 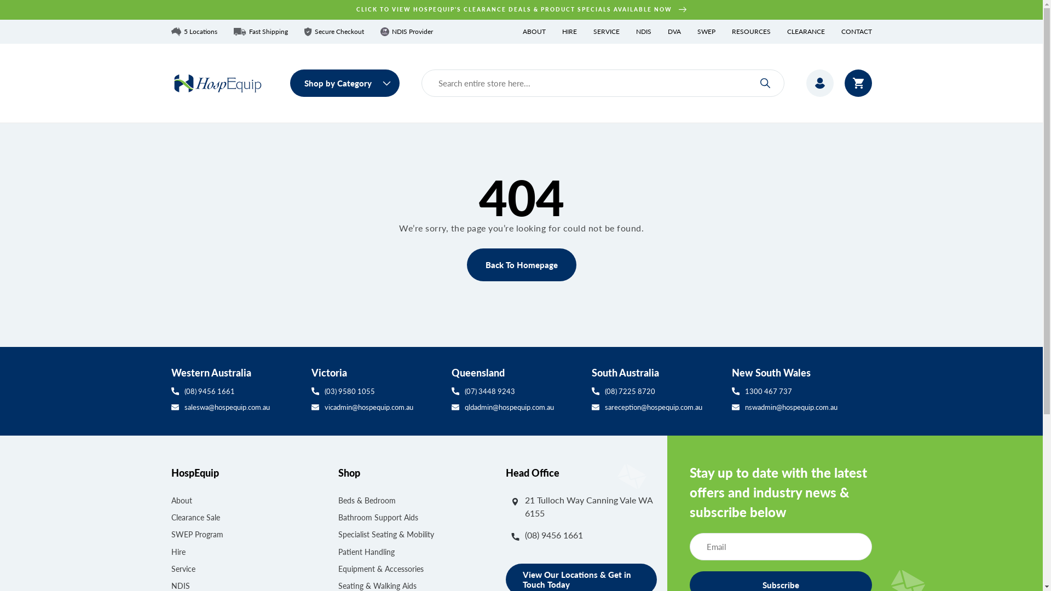 What do you see at coordinates (516, 407) in the screenshot?
I see `qldadmin@hospequip.com.au` at bounding box center [516, 407].